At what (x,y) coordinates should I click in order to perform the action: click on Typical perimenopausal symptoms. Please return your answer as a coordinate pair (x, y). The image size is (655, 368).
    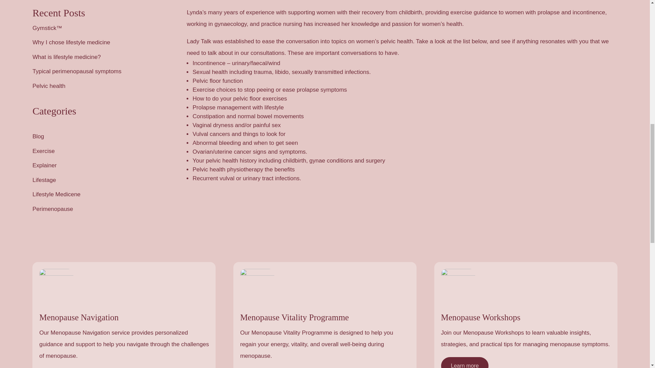
    Looking at the image, I should click on (76, 71).